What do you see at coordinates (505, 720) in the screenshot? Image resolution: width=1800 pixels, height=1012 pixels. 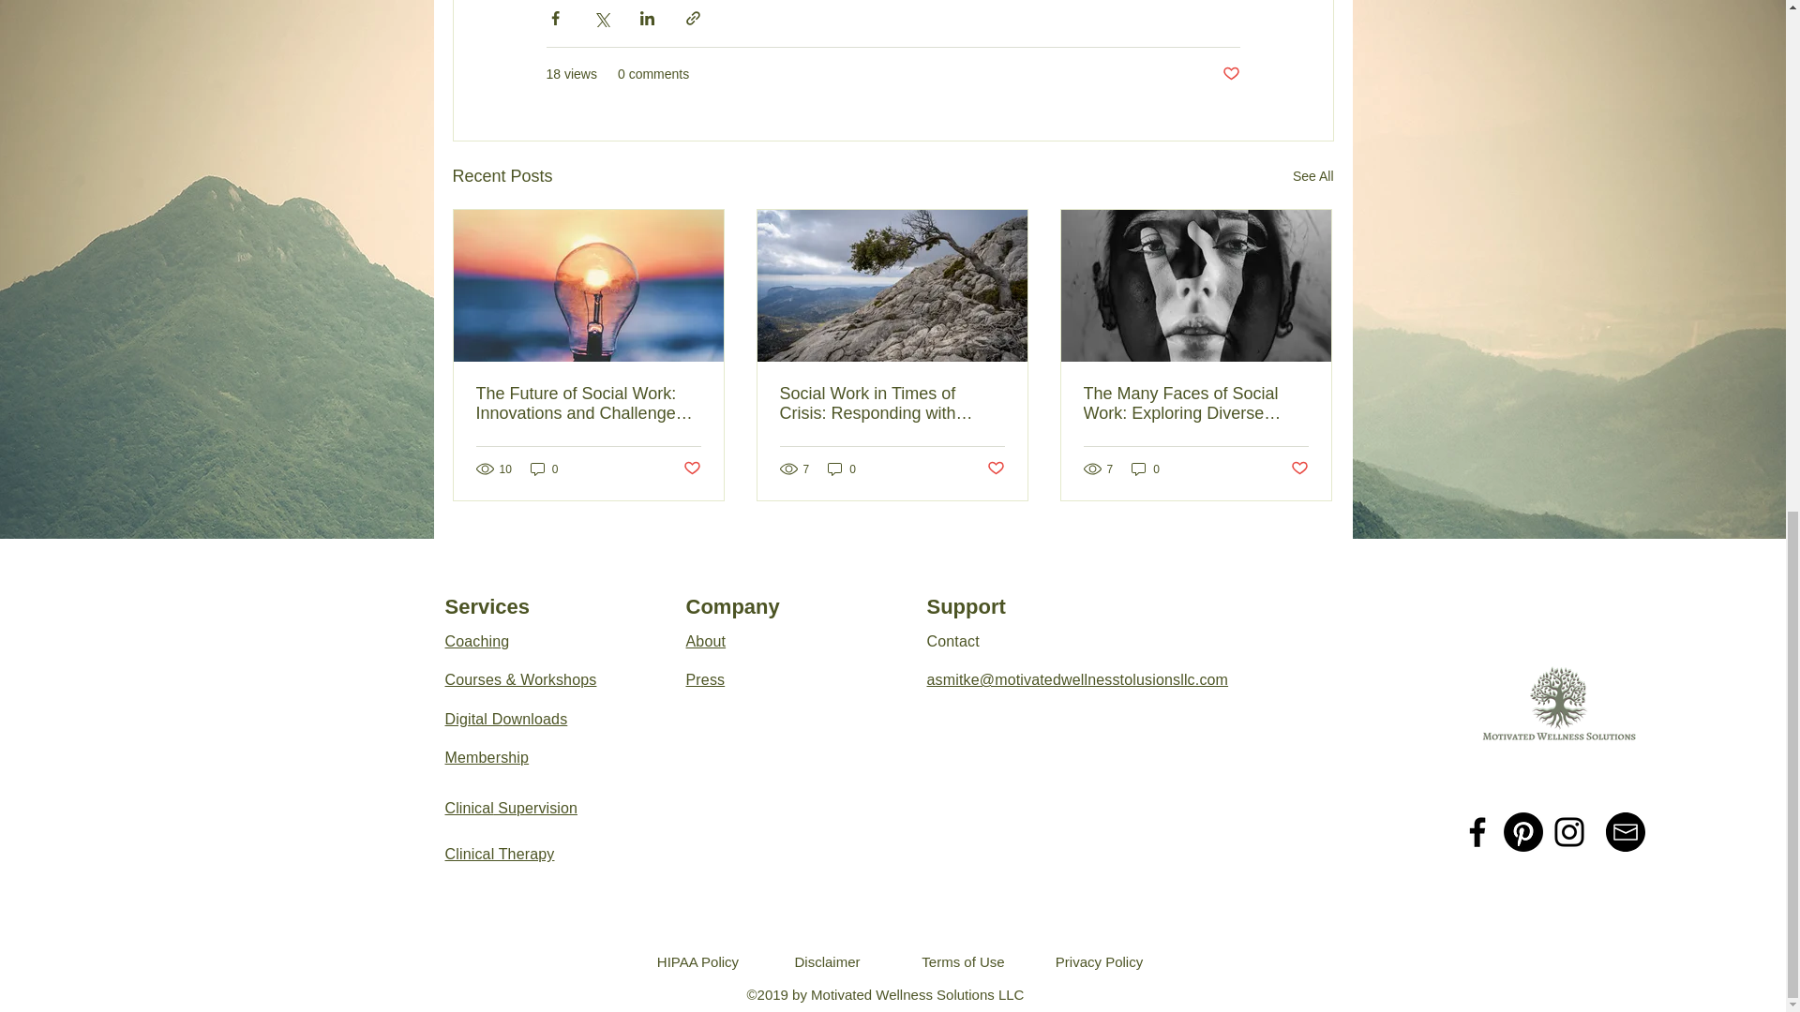 I see `Digital Downloads` at bounding box center [505, 720].